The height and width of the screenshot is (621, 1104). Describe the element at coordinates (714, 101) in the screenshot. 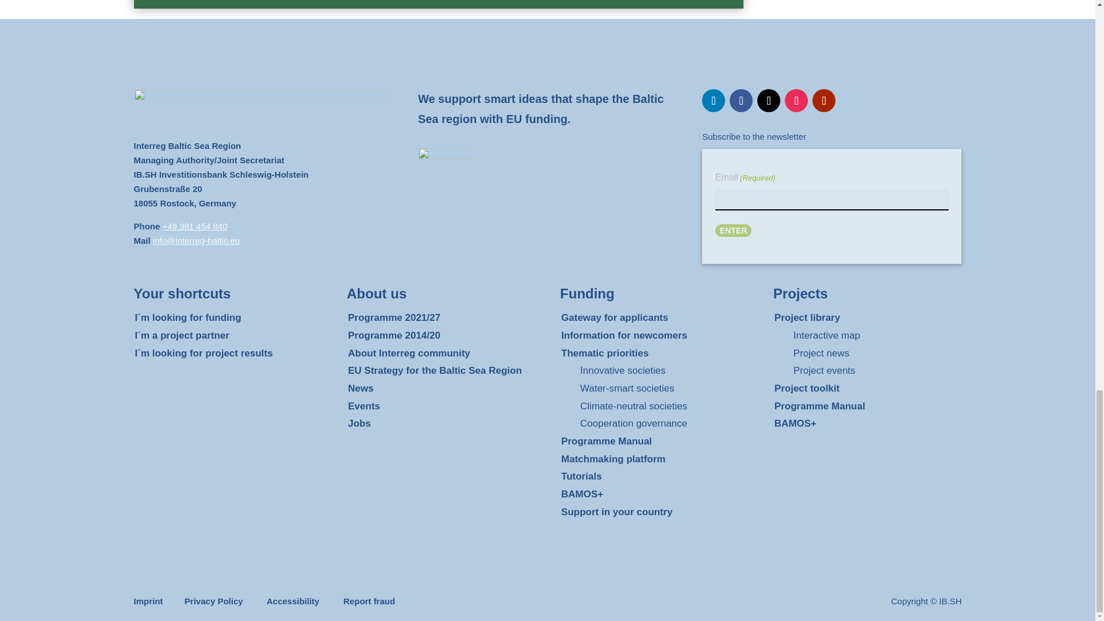

I see `Follow on LinkedIn` at that location.